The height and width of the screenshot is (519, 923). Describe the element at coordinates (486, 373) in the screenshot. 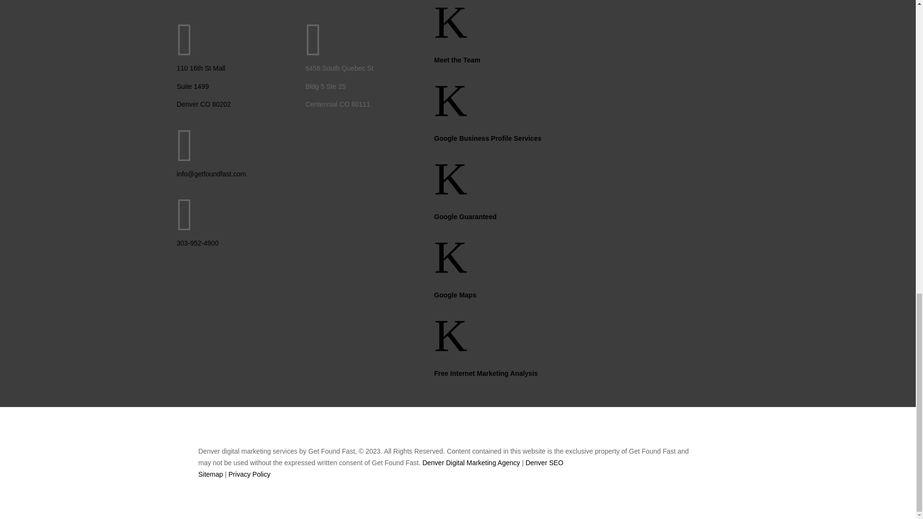

I see `Free Internet Marketing Analysis` at that location.